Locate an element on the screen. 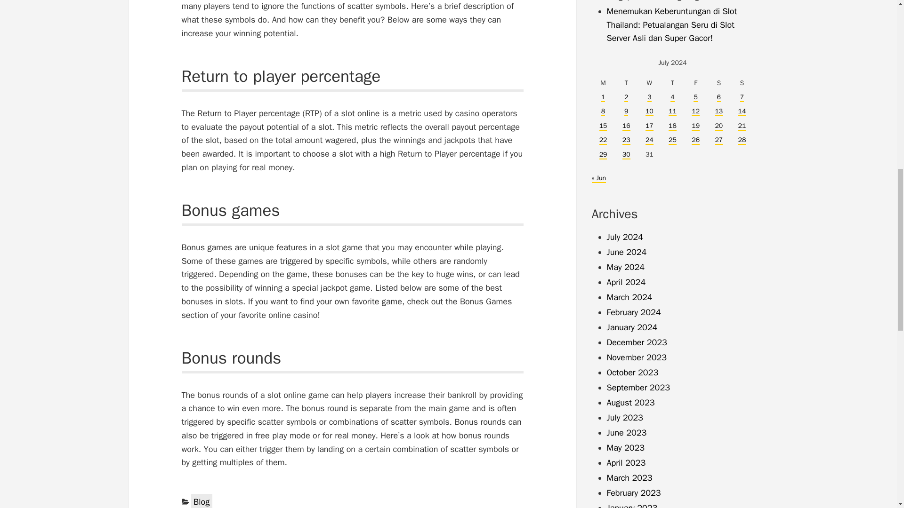 The image size is (904, 508). Monday is located at coordinates (603, 83).